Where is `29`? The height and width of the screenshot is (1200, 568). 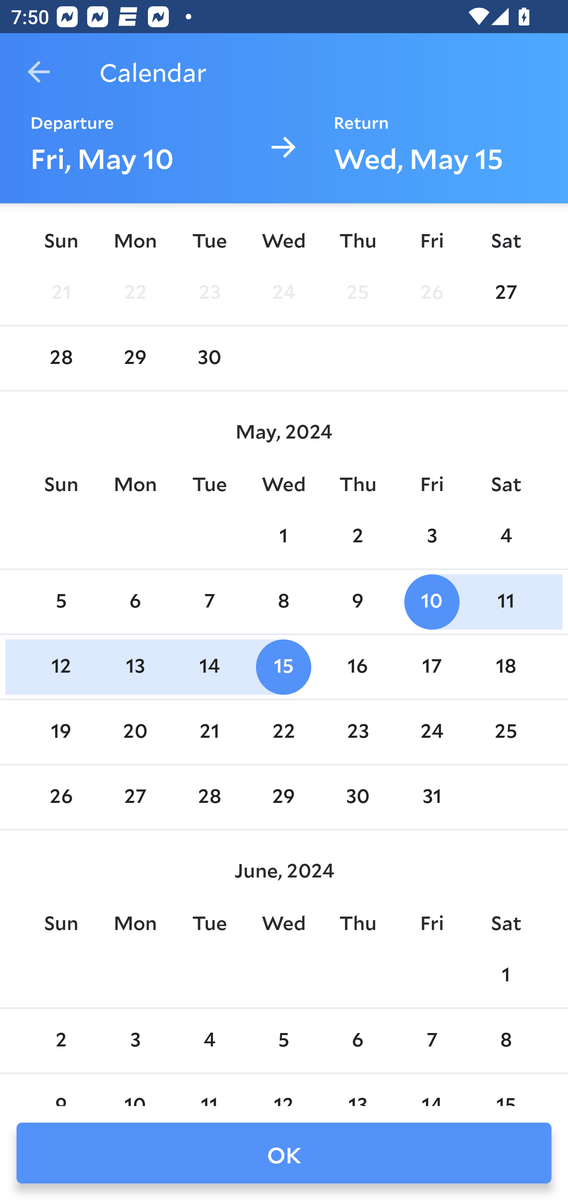
29 is located at coordinates (135, 358).